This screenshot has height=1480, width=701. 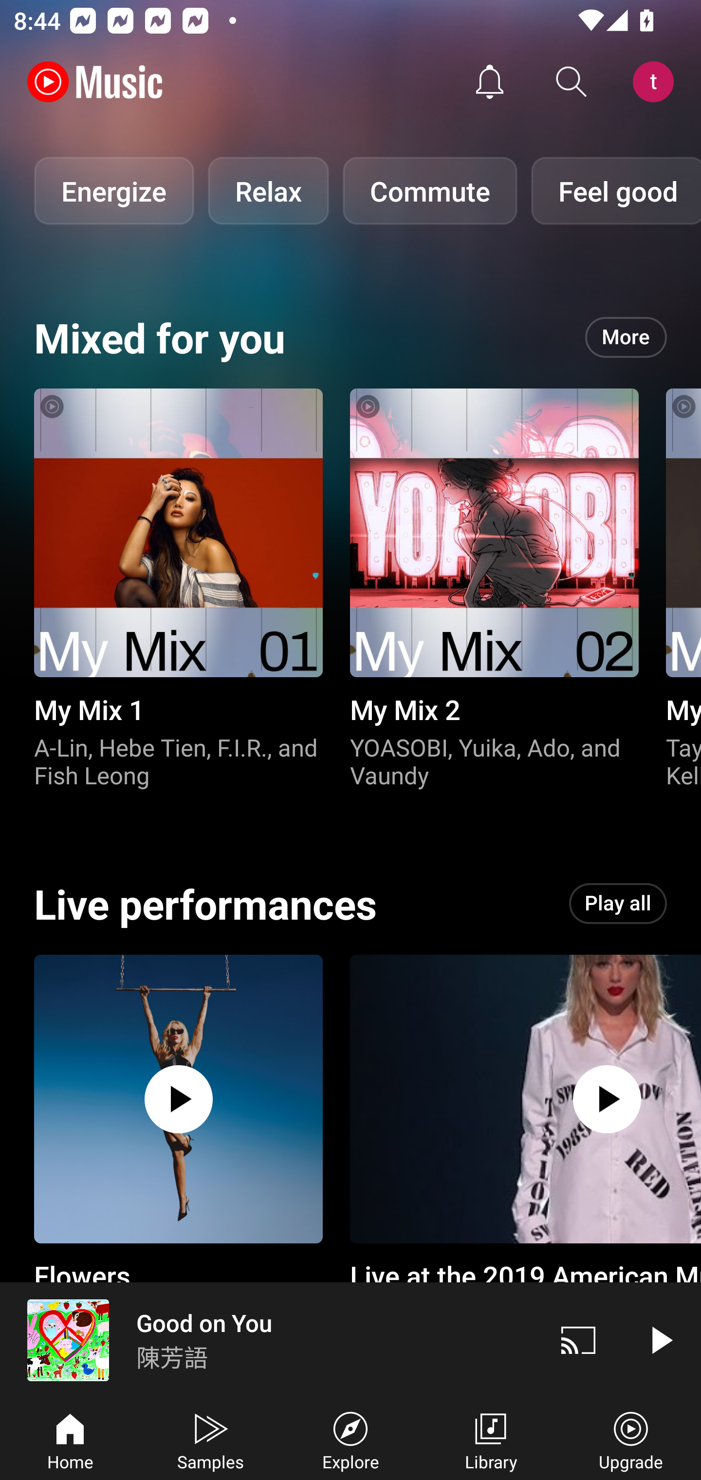 I want to click on Activity feed, so click(x=490, y=82).